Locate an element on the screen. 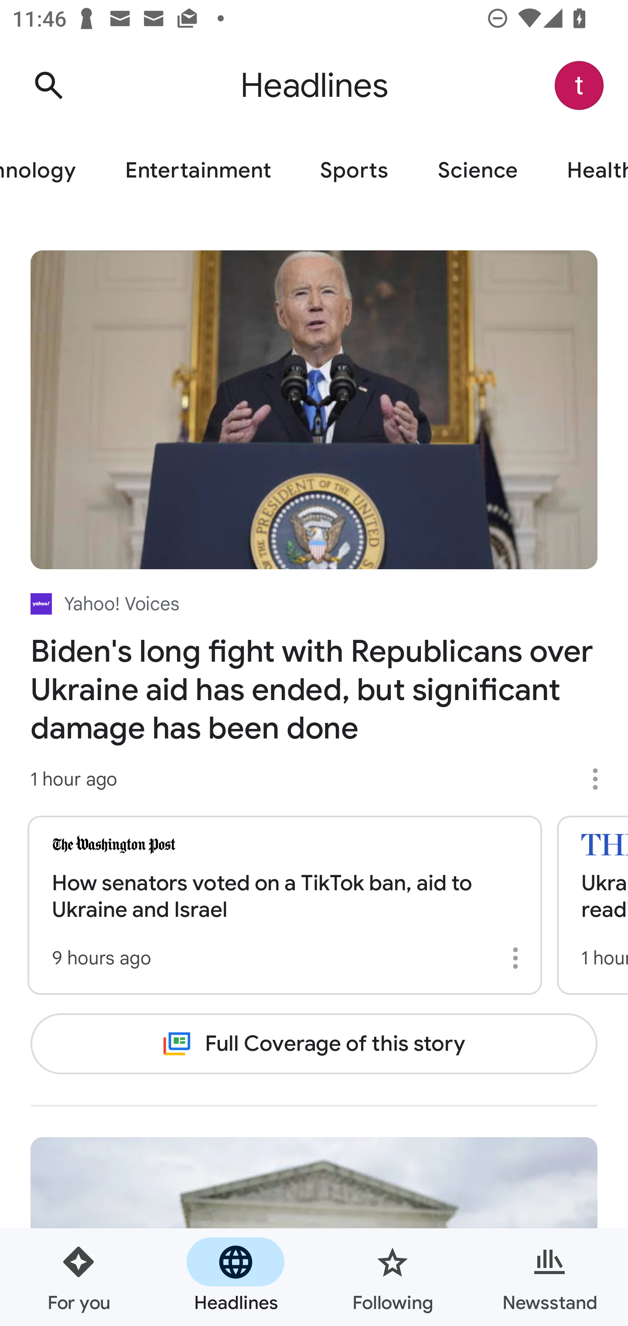  Science is located at coordinates (477, 171).